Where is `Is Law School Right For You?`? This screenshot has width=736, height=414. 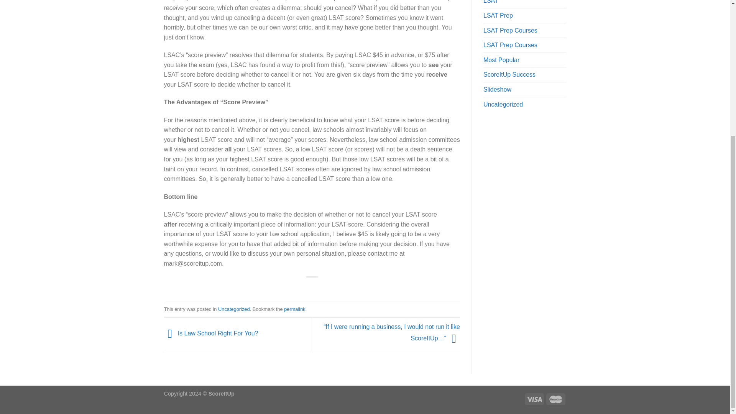 Is Law School Right For You? is located at coordinates (211, 333).